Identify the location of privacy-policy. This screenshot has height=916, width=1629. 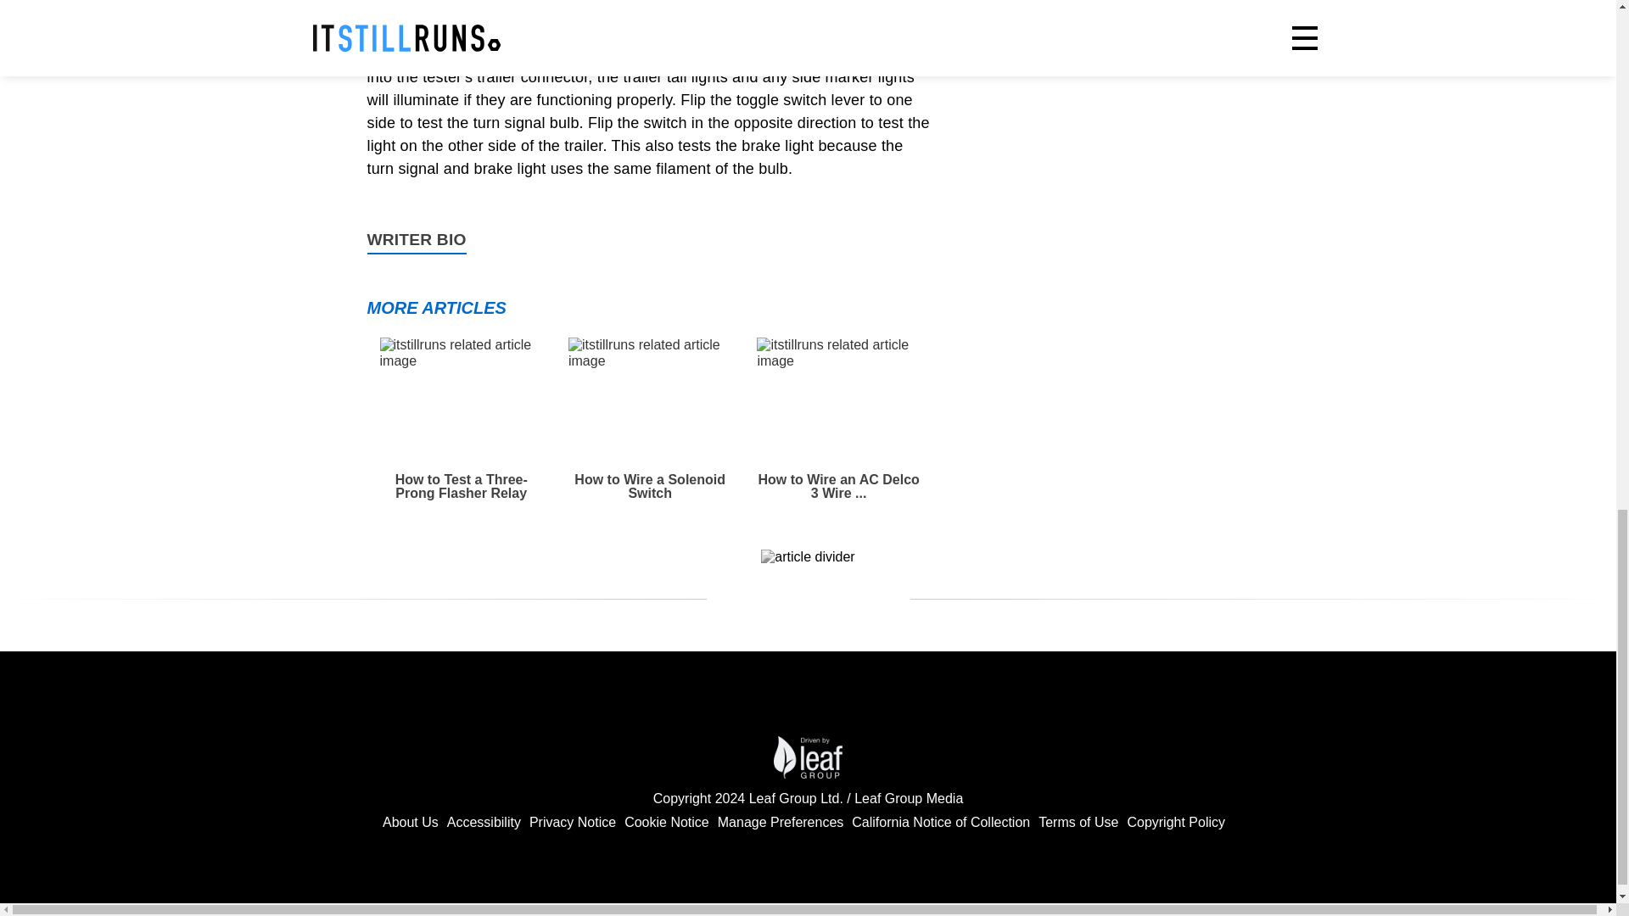
(666, 823).